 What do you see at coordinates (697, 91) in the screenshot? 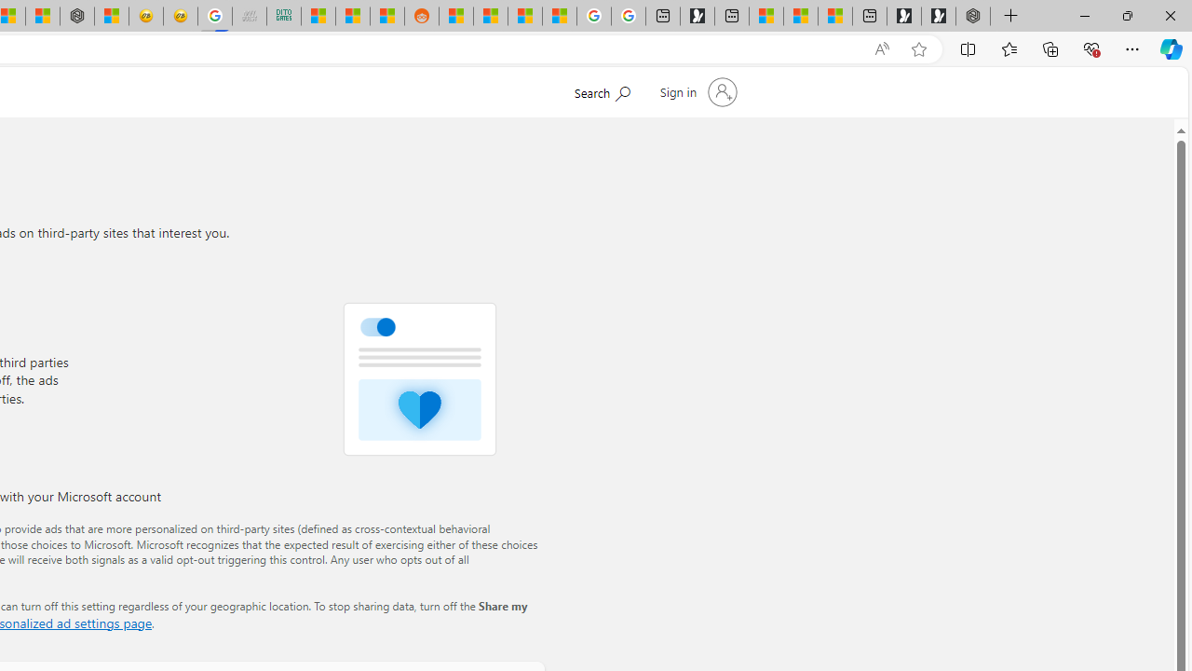
I see `Sign in to your account` at bounding box center [697, 91].